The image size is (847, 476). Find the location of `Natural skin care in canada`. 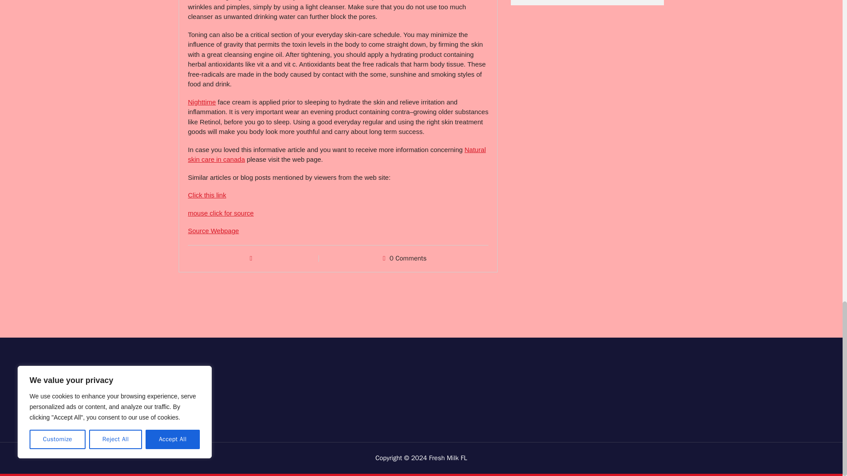

Natural skin care in canada is located at coordinates (337, 154).